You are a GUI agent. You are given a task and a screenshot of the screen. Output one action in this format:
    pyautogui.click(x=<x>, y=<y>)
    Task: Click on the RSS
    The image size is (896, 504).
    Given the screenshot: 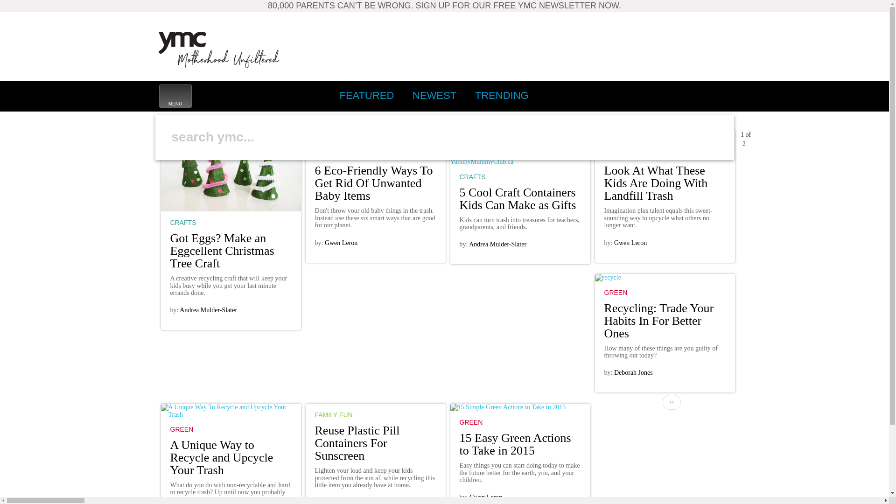 What is the action you would take?
    pyautogui.click(x=433, y=137)
    